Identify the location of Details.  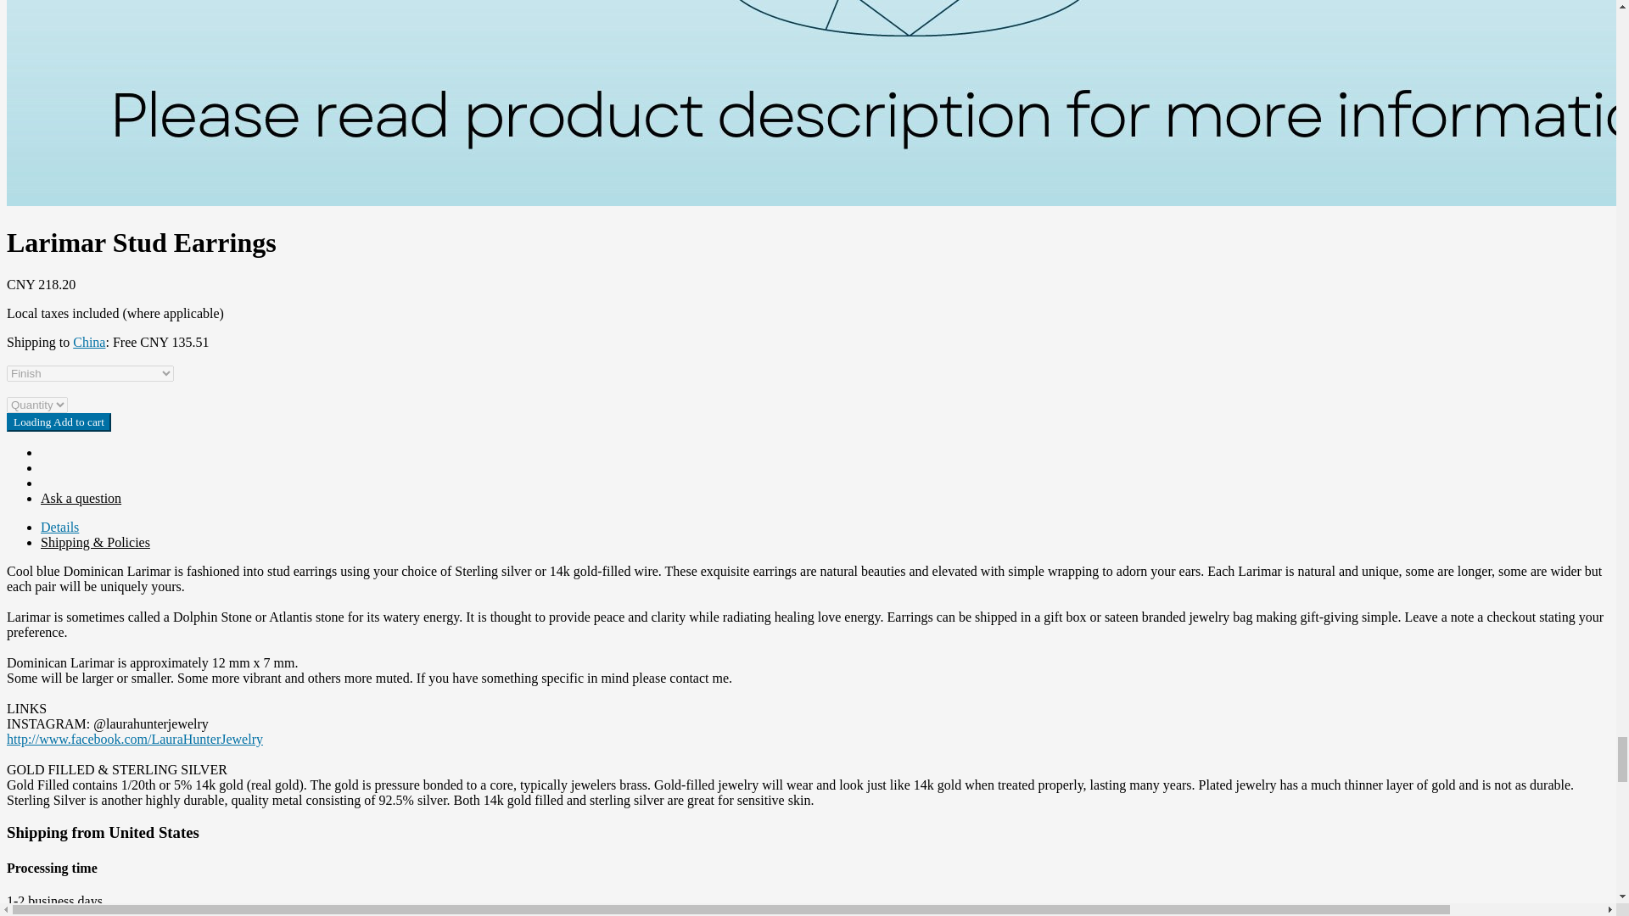
(59, 528).